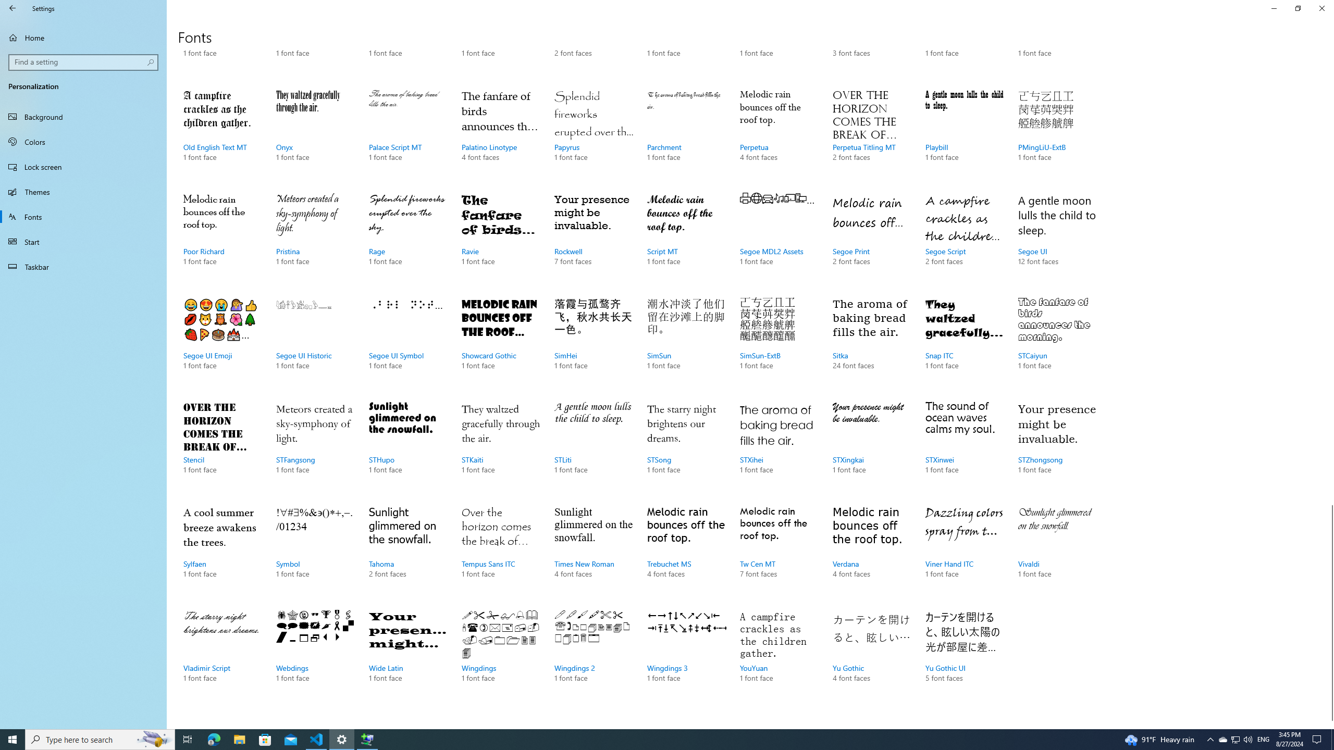  I want to click on OCR A, 1 font face, so click(1057, 42).